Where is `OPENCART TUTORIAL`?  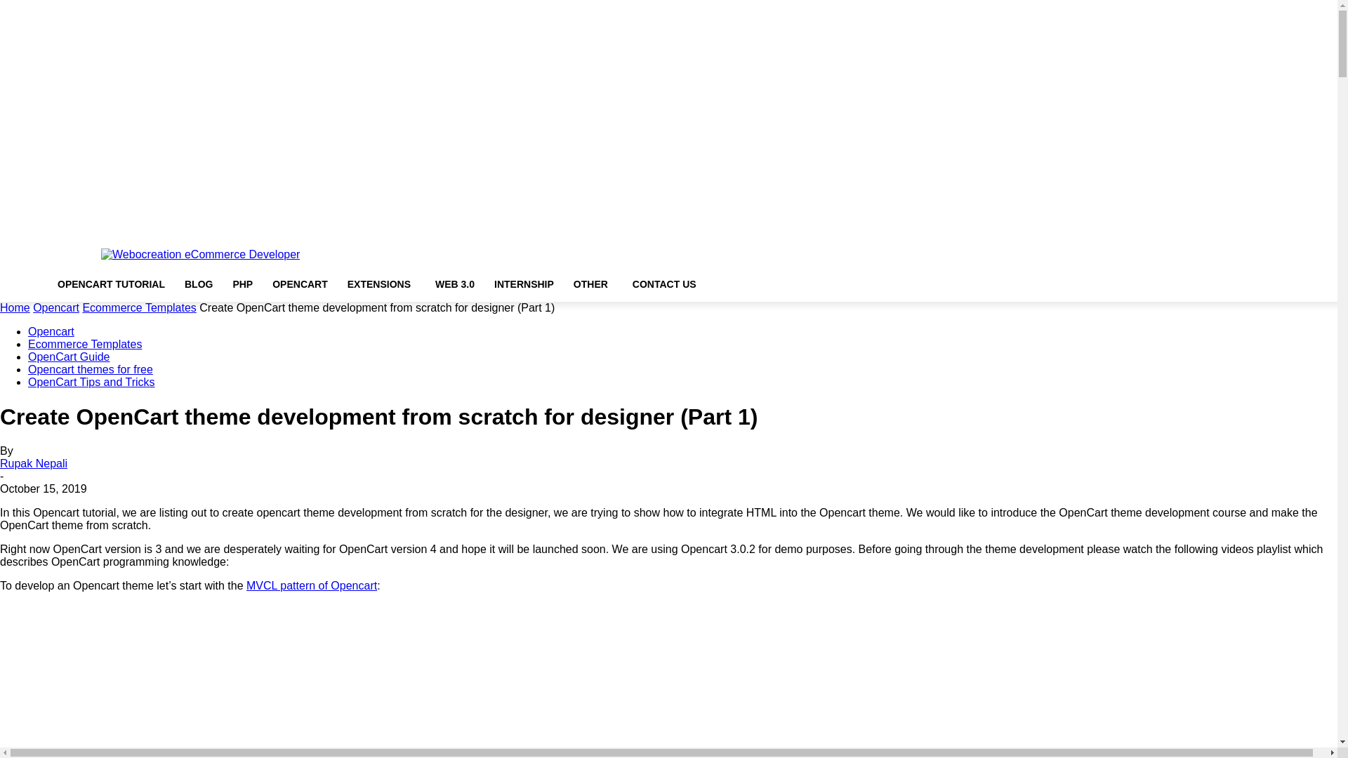 OPENCART TUTORIAL is located at coordinates (111, 284).